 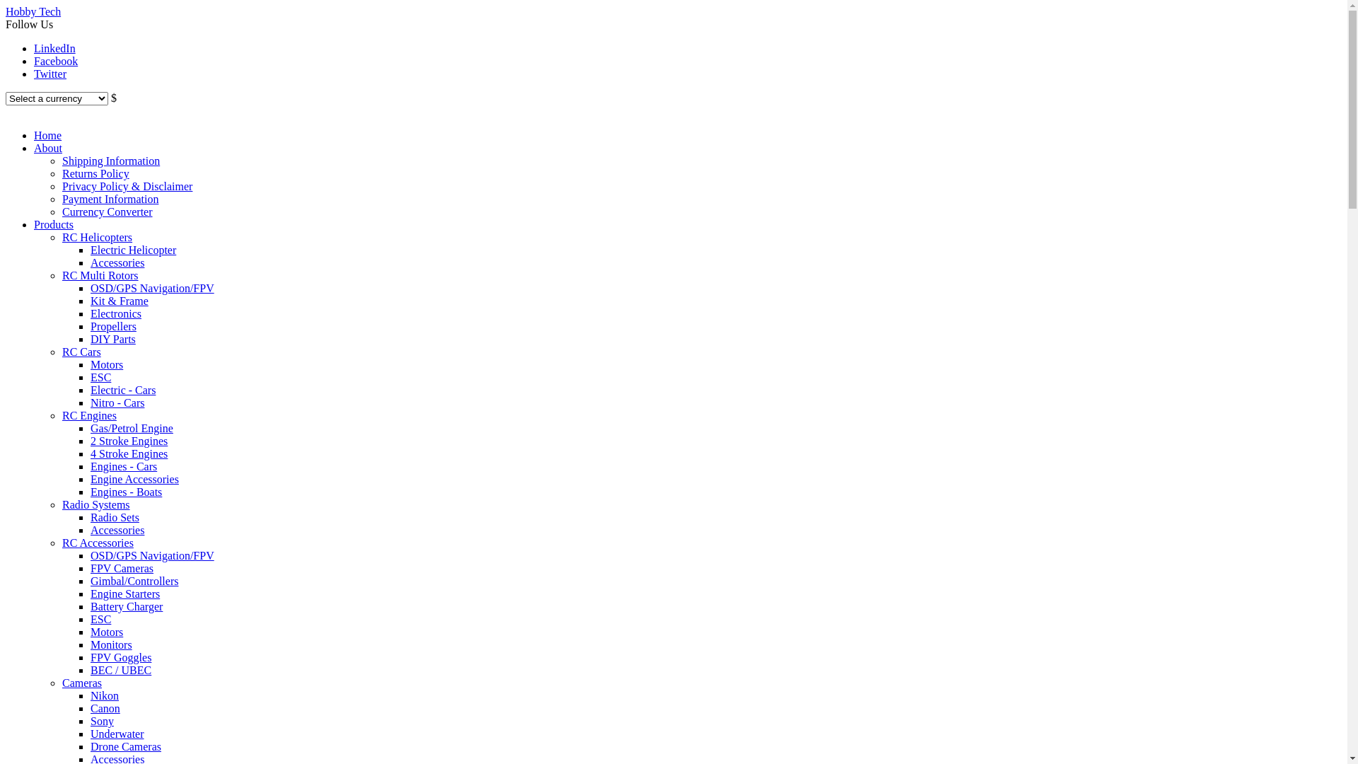 I want to click on Engine Starters, so click(x=125, y=594).